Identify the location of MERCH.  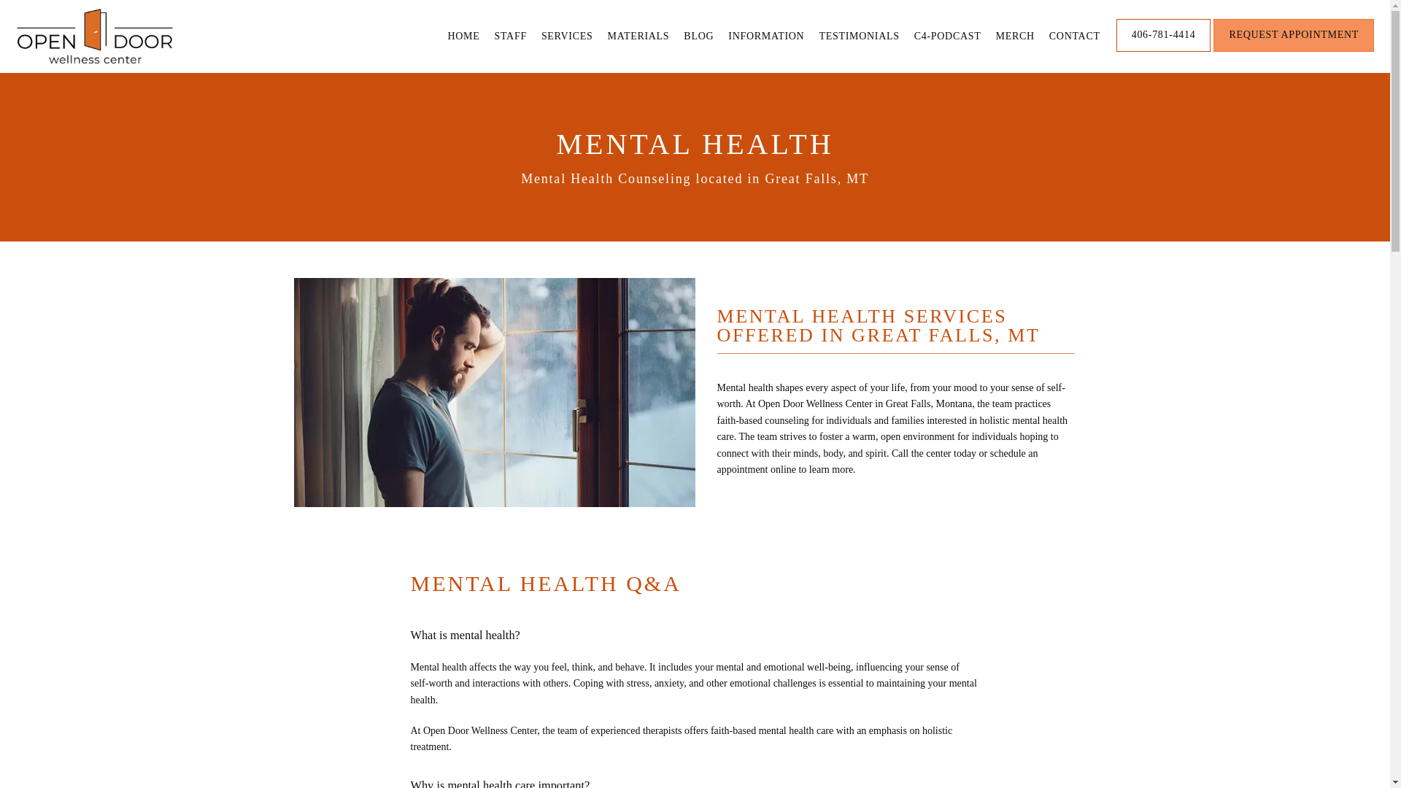
(1016, 36).